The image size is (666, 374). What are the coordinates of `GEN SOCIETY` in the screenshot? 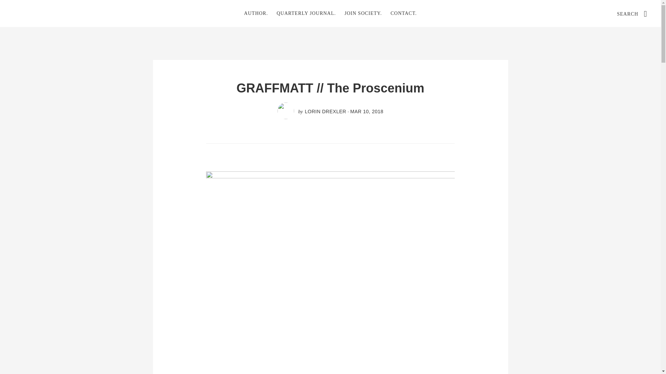 It's located at (66, 13).